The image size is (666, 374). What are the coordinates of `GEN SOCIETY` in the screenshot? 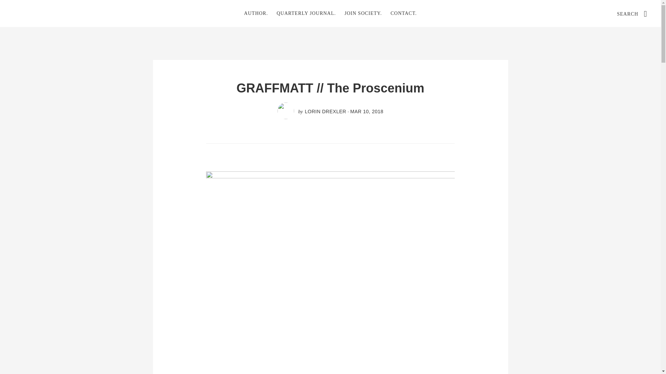 It's located at (66, 13).